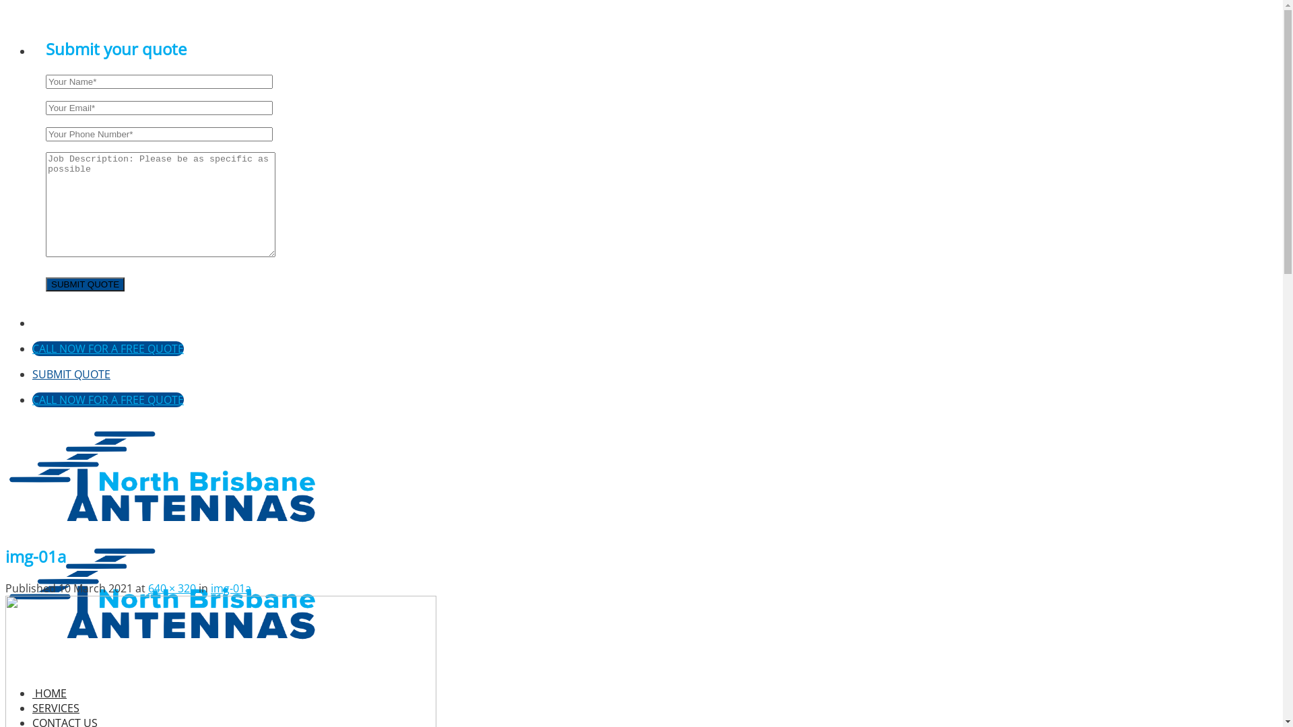 This screenshot has height=727, width=1293. Describe the element at coordinates (85, 284) in the screenshot. I see `SUBMIT QUOTE` at that location.